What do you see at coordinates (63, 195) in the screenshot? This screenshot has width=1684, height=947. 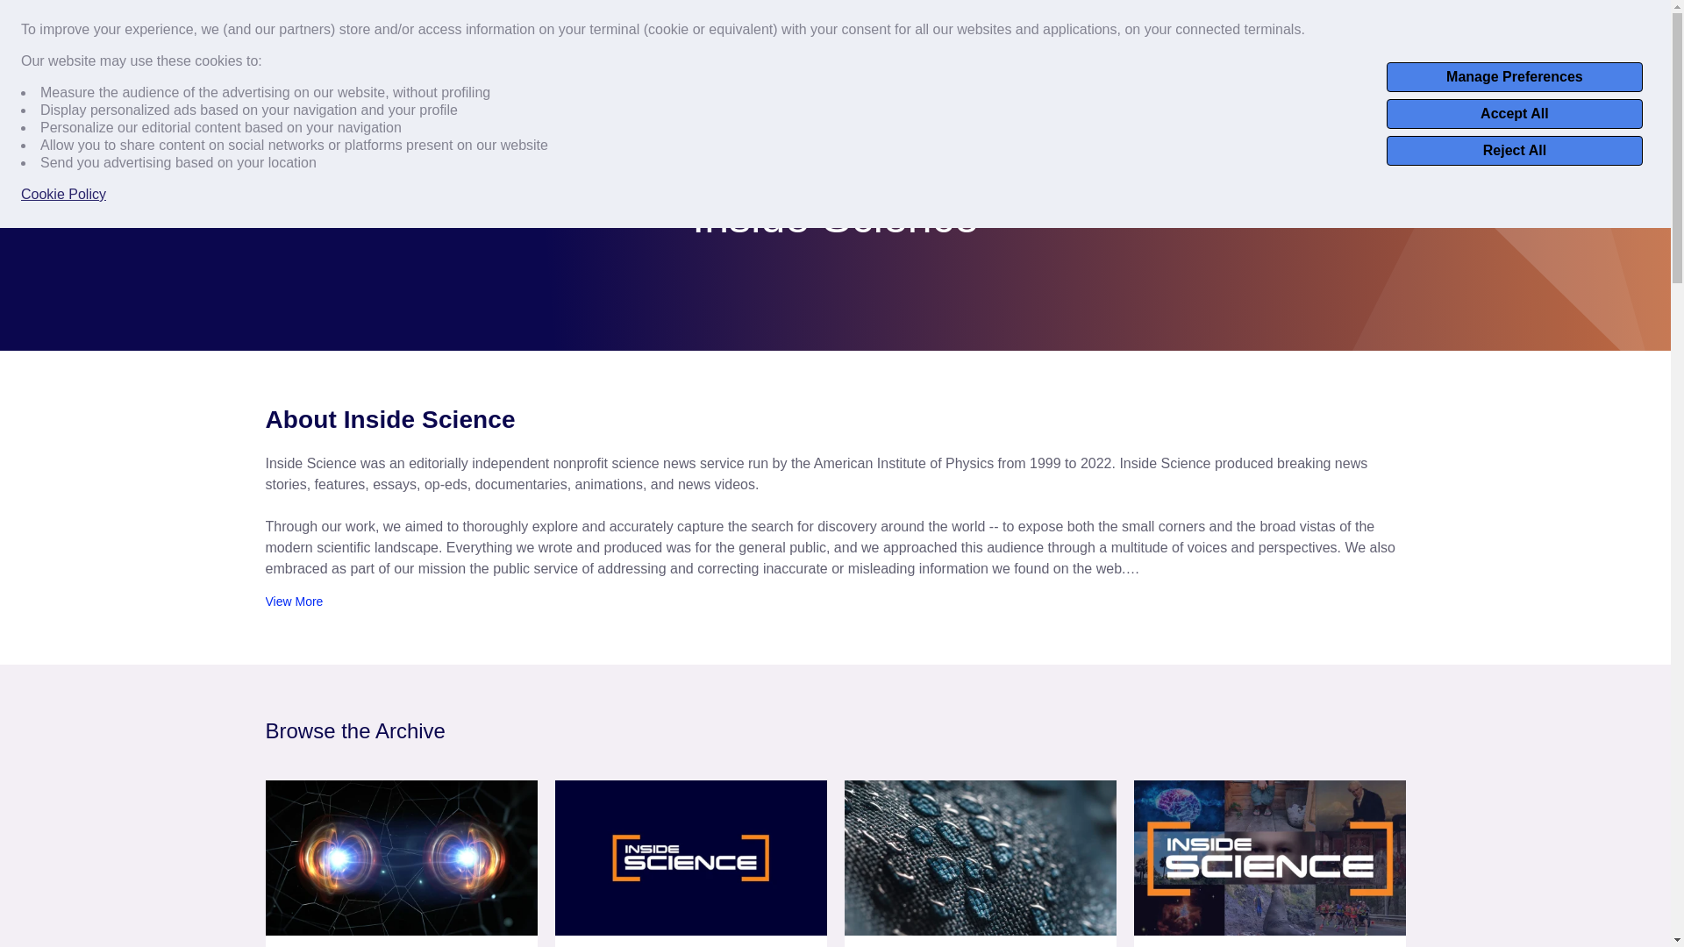 I see `Cookie Policy` at bounding box center [63, 195].